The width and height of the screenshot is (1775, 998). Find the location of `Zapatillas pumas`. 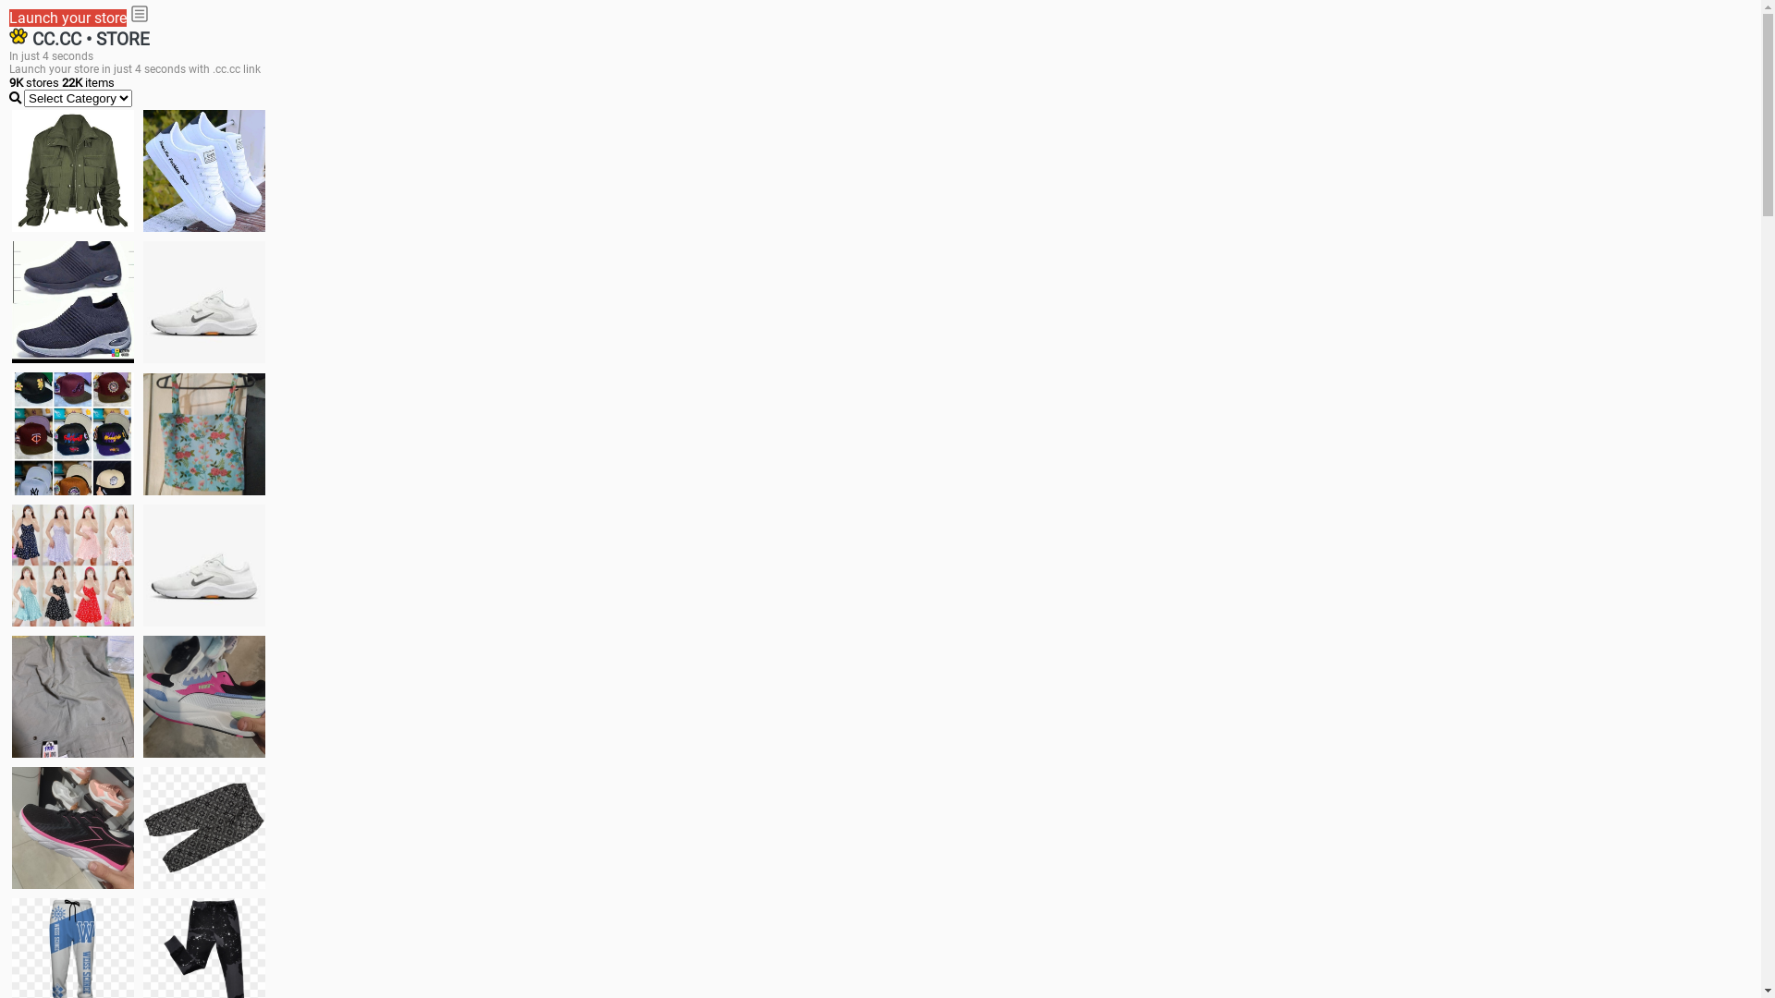

Zapatillas pumas is located at coordinates (204, 697).